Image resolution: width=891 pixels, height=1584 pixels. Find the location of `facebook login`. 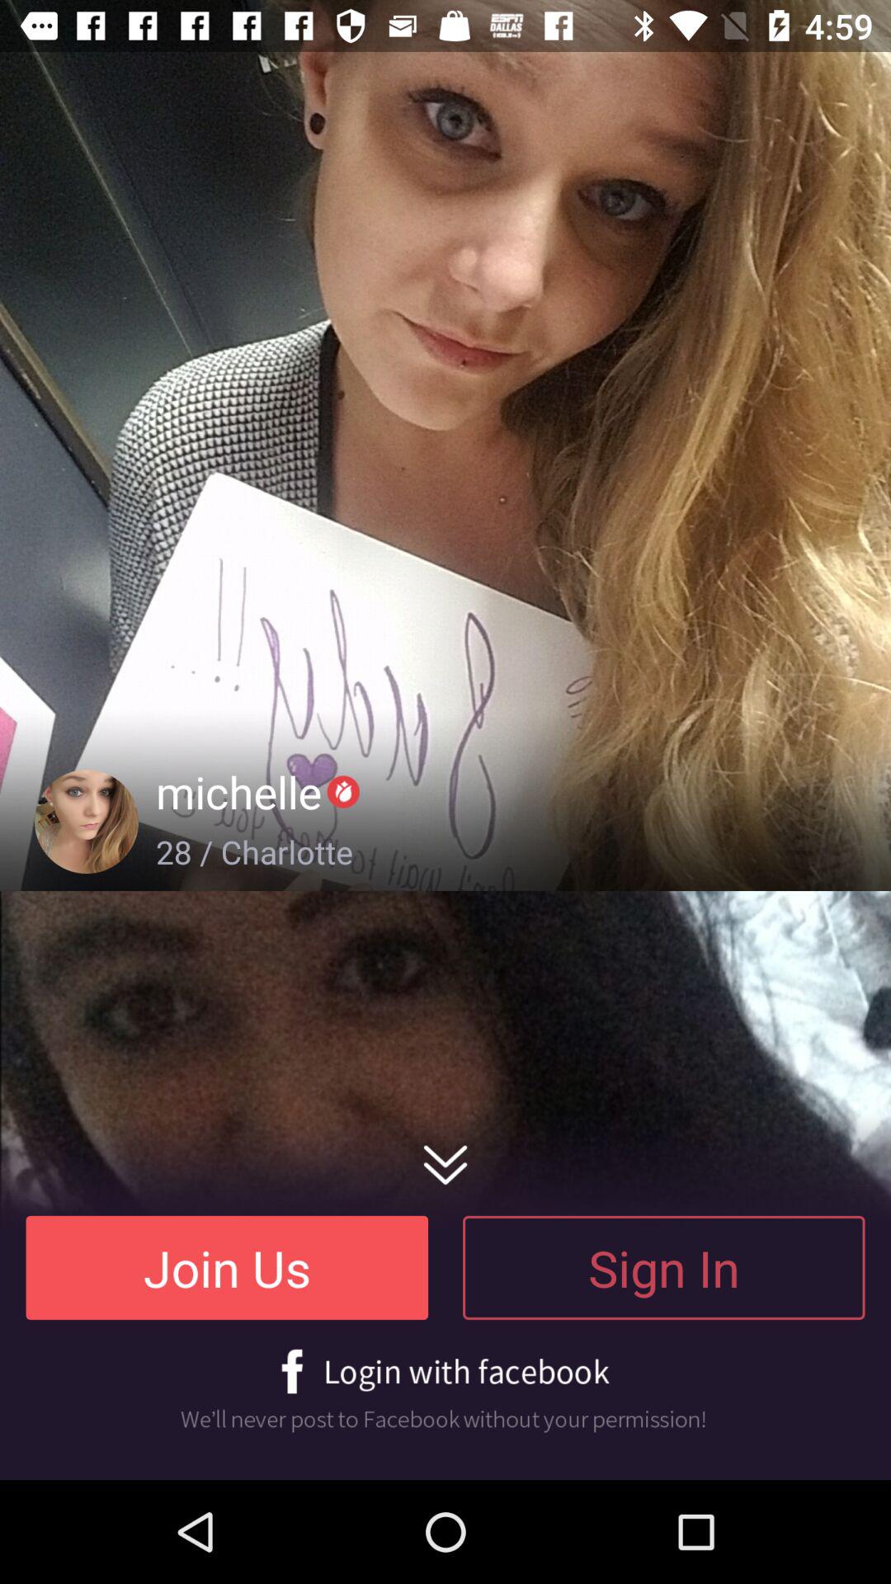

facebook login is located at coordinates (445, 1391).